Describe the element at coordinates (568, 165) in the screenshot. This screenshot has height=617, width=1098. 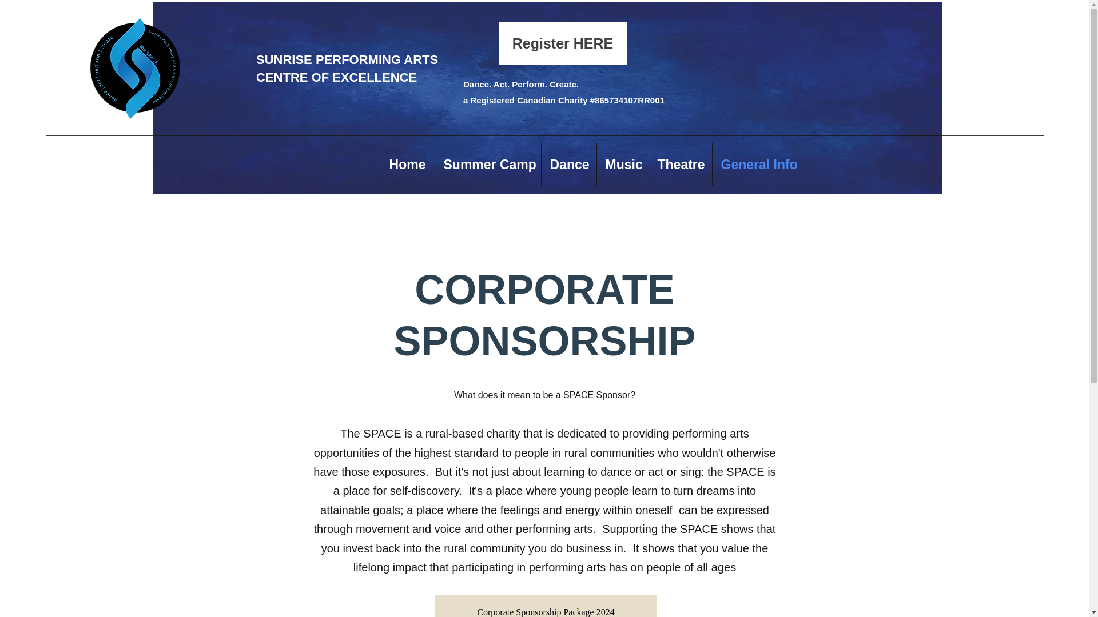
I see `Dance` at that location.